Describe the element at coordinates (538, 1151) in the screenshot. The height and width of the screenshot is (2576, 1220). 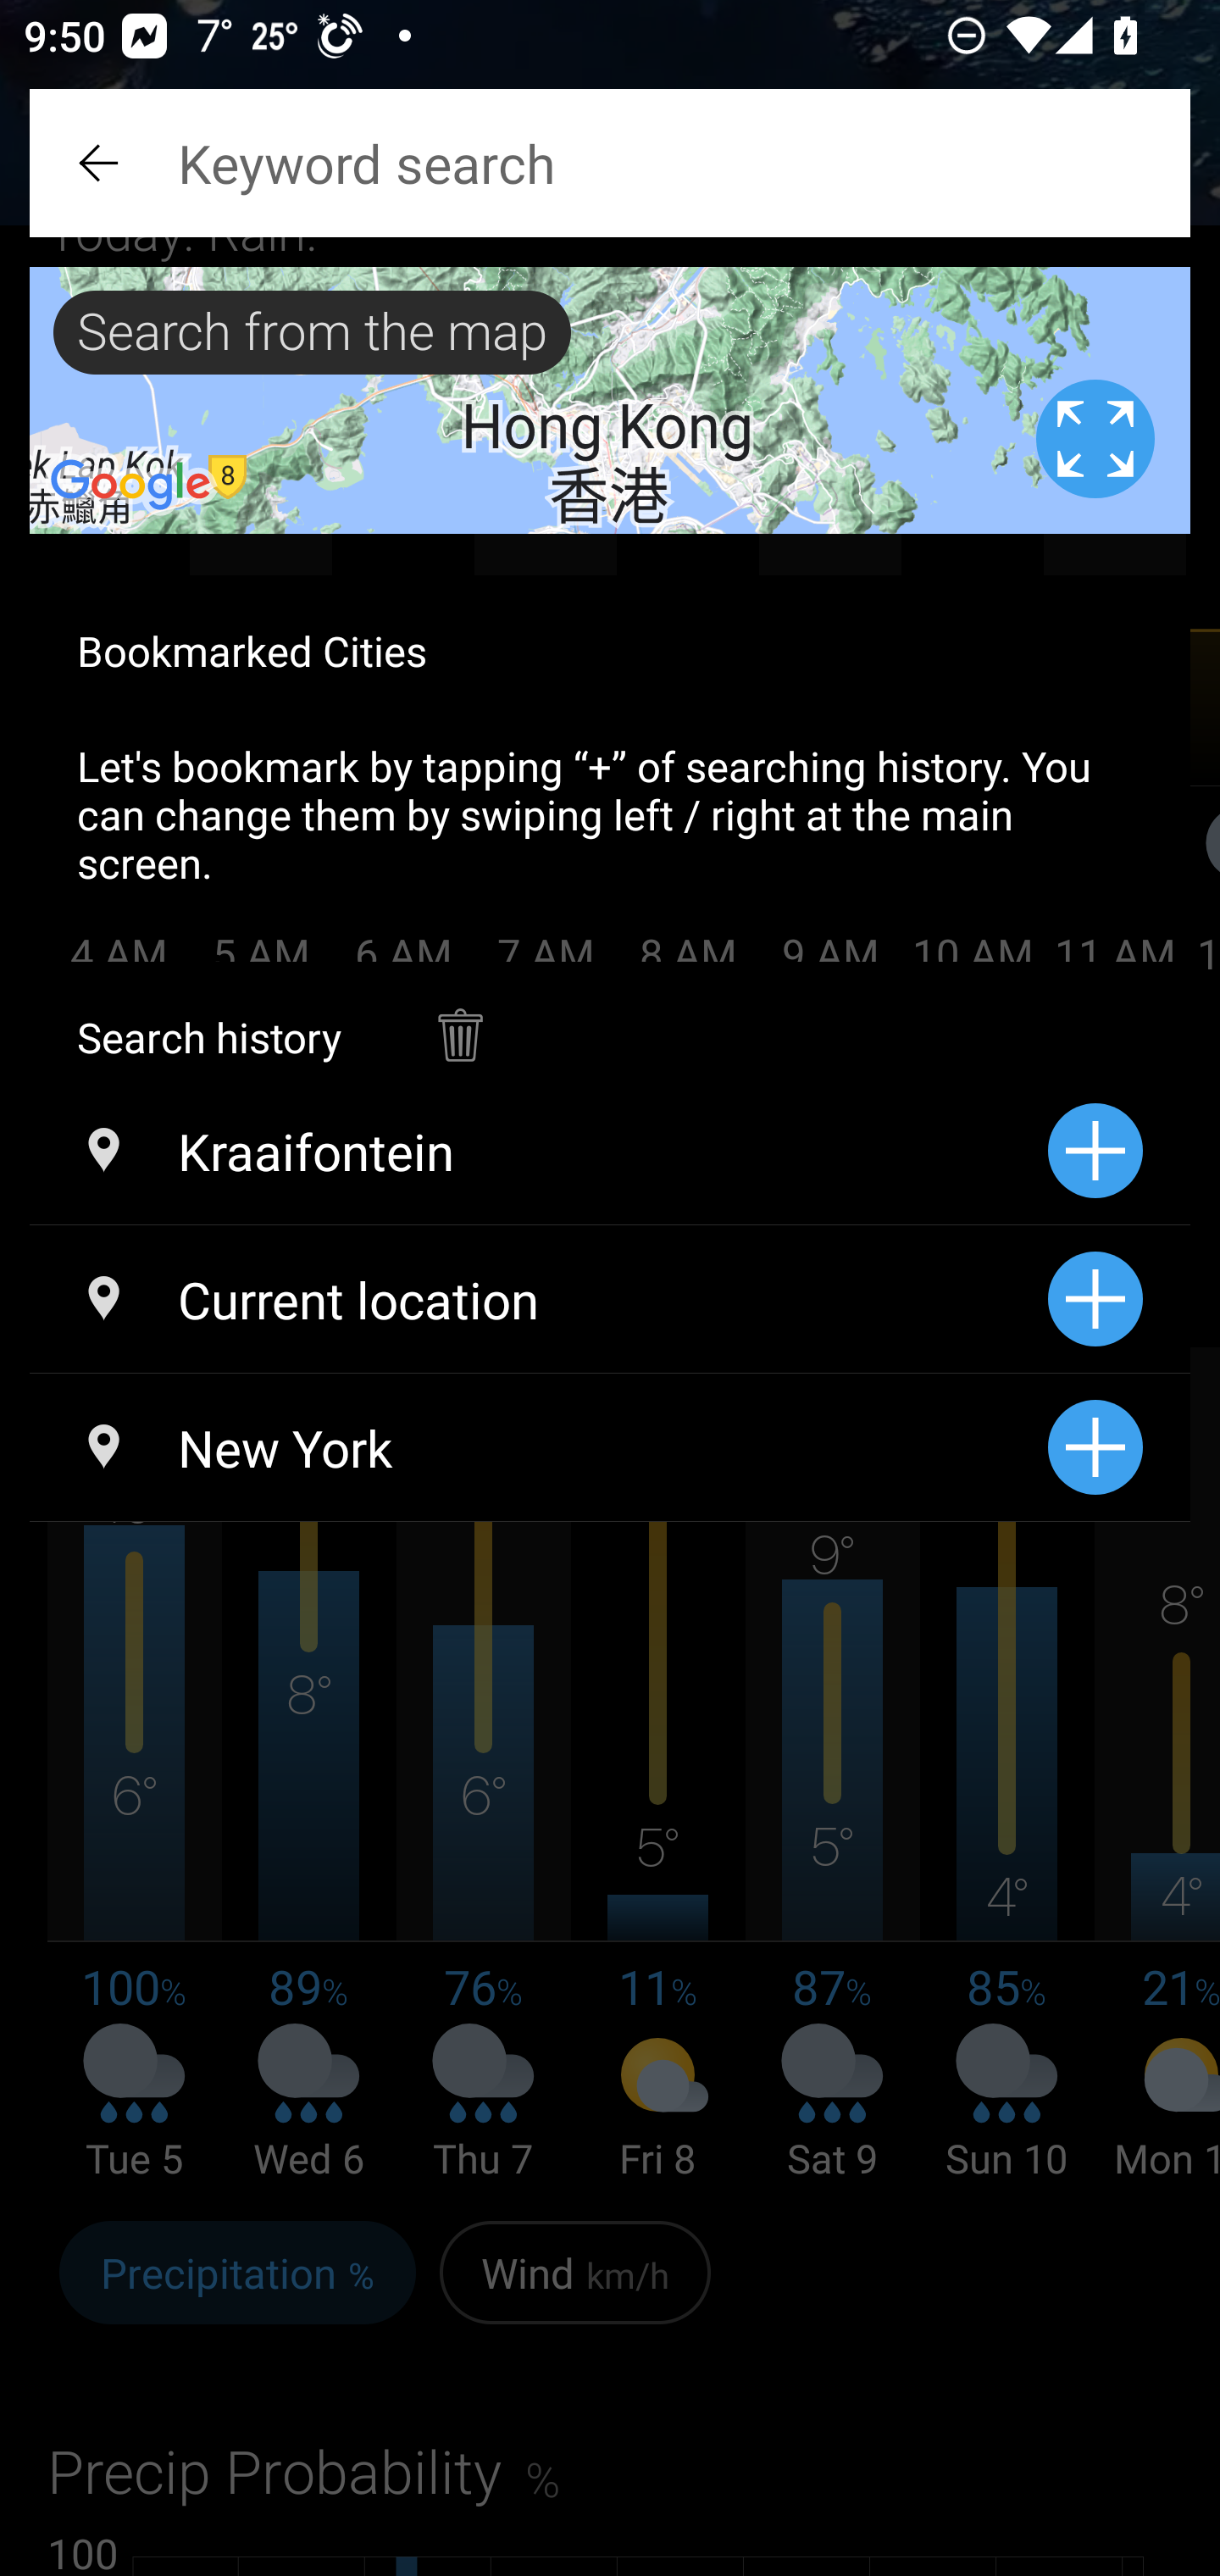
I see ` Kraaifontein` at that location.